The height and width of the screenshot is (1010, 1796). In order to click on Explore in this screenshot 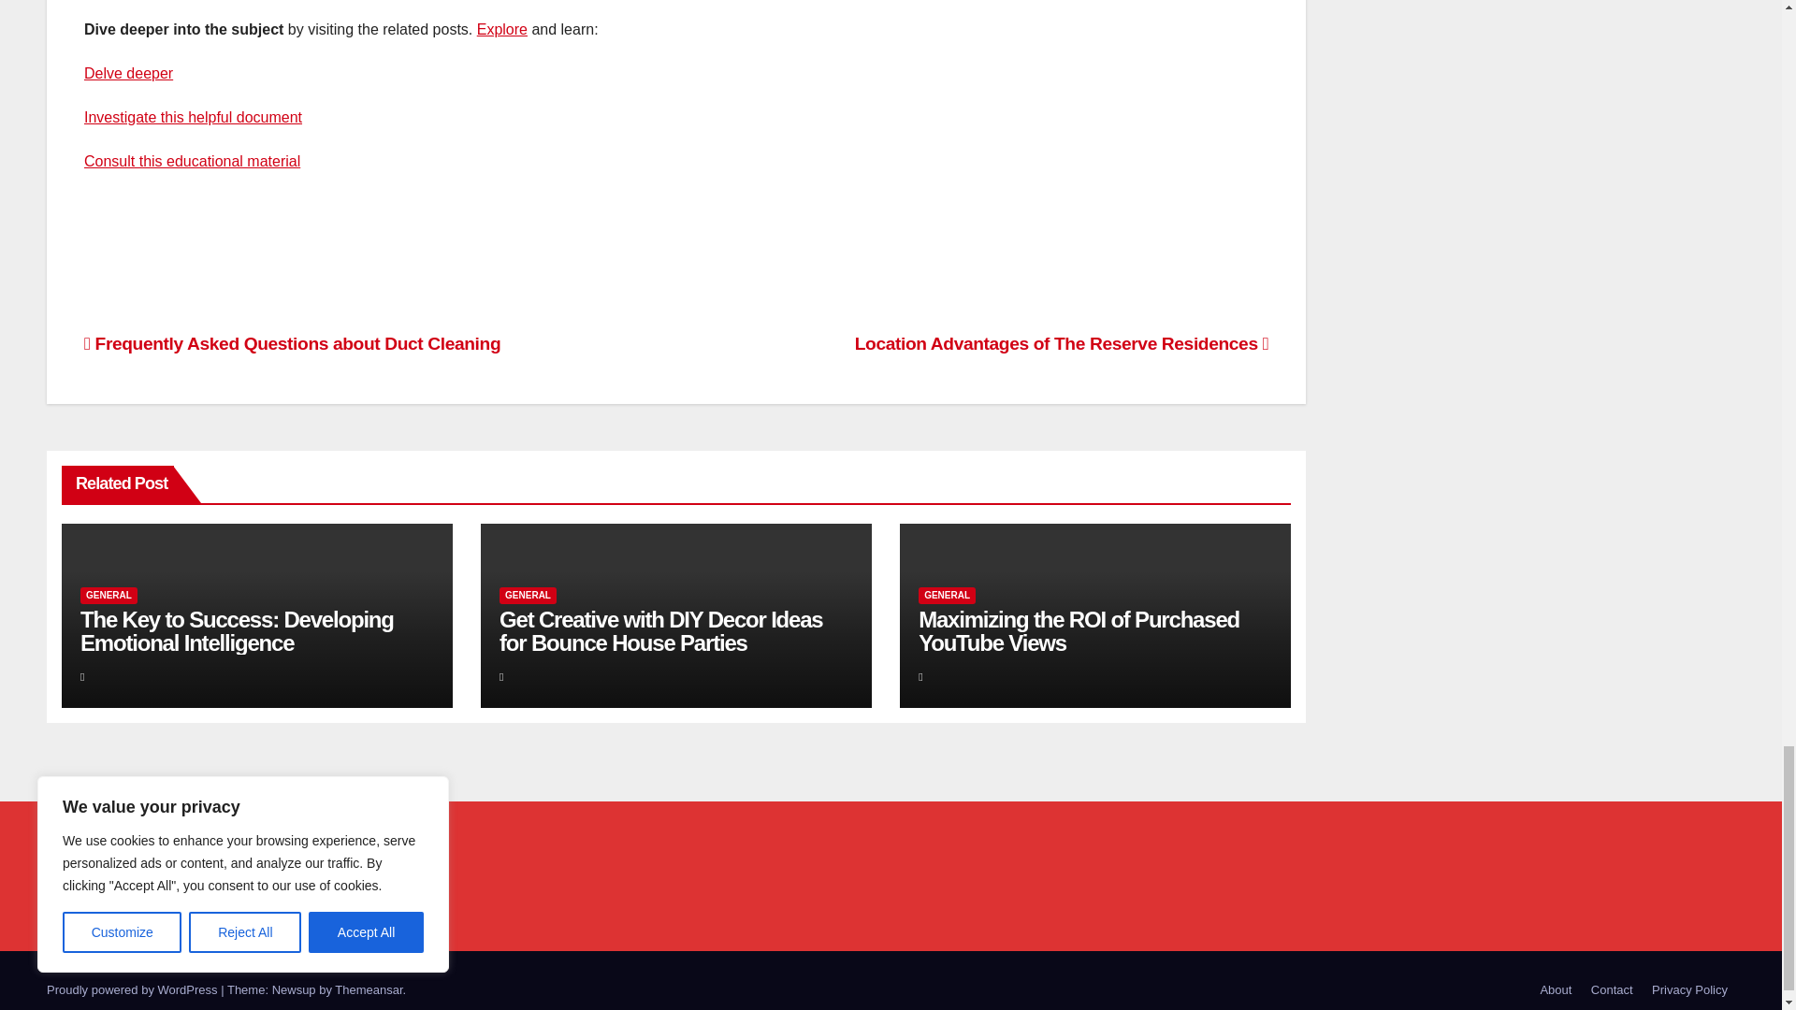, I will do `click(502, 28)`.